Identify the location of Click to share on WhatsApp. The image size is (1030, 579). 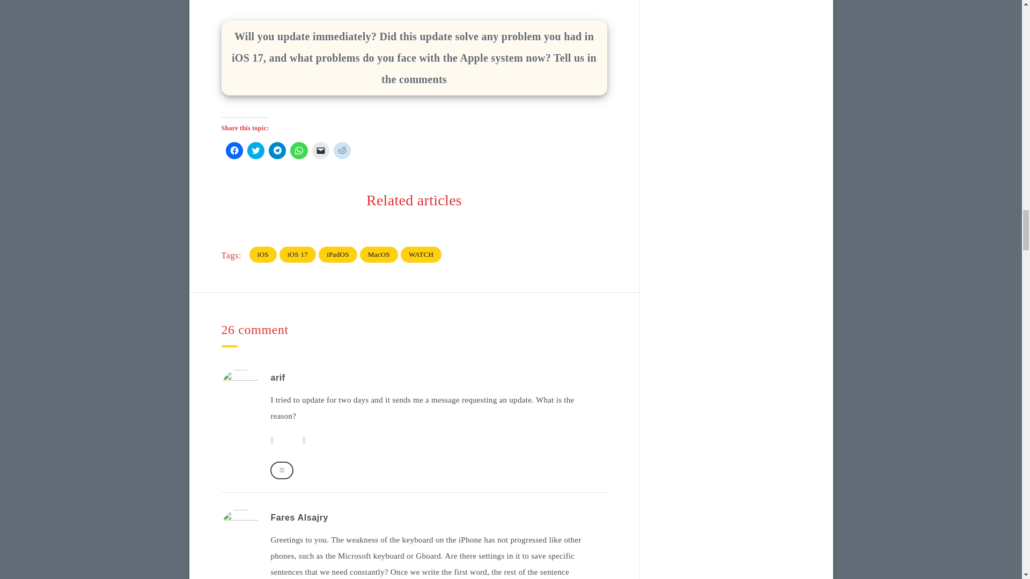
(298, 150).